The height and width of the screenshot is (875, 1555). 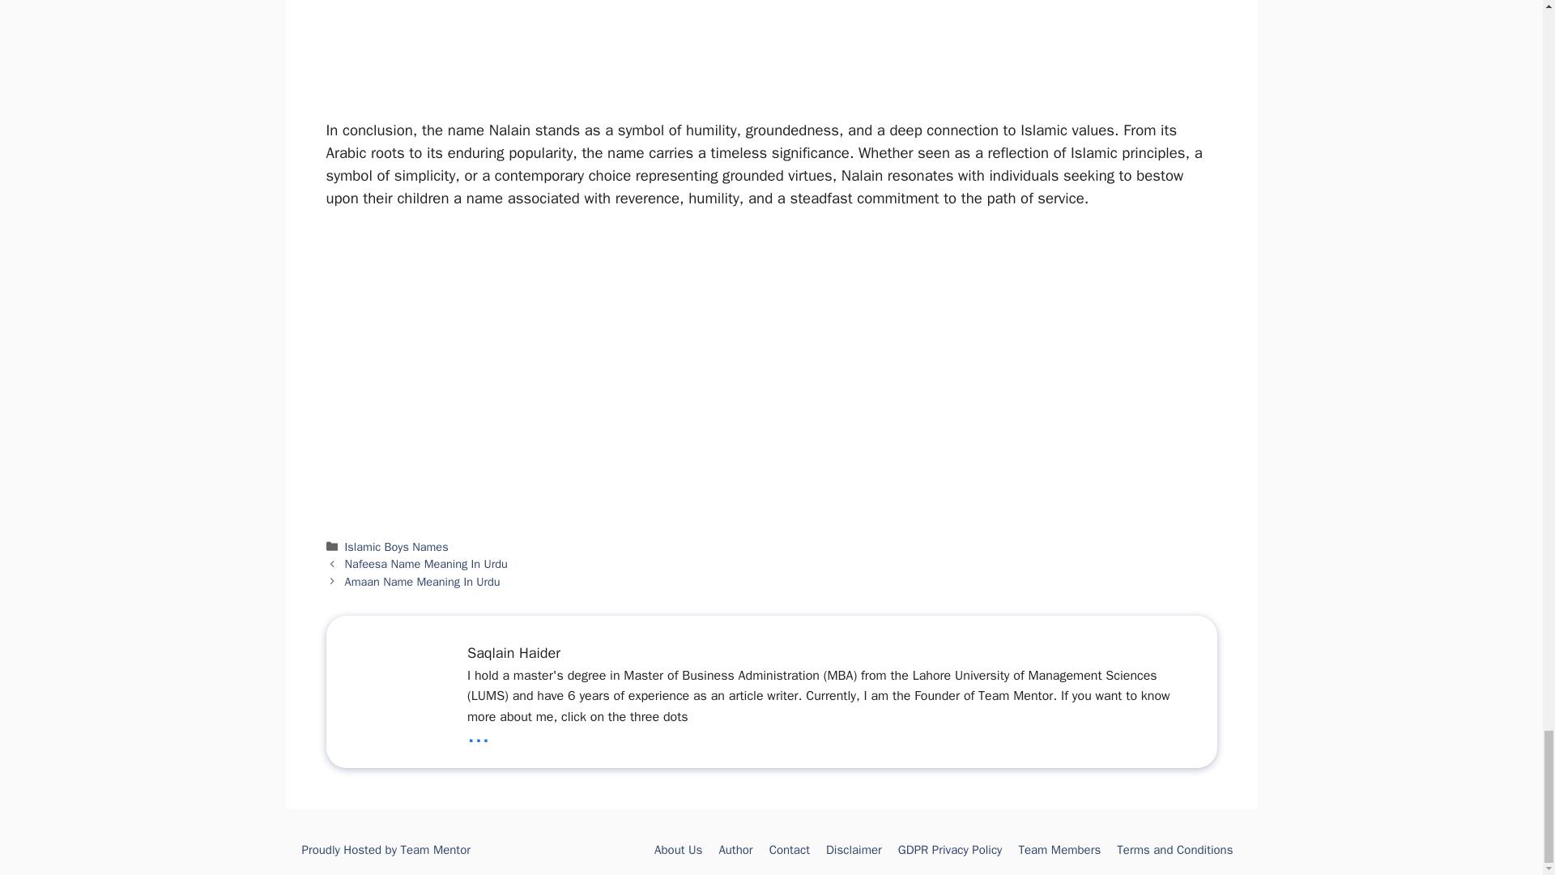 I want to click on Amaan Name Meaning In Urdu, so click(x=423, y=581).